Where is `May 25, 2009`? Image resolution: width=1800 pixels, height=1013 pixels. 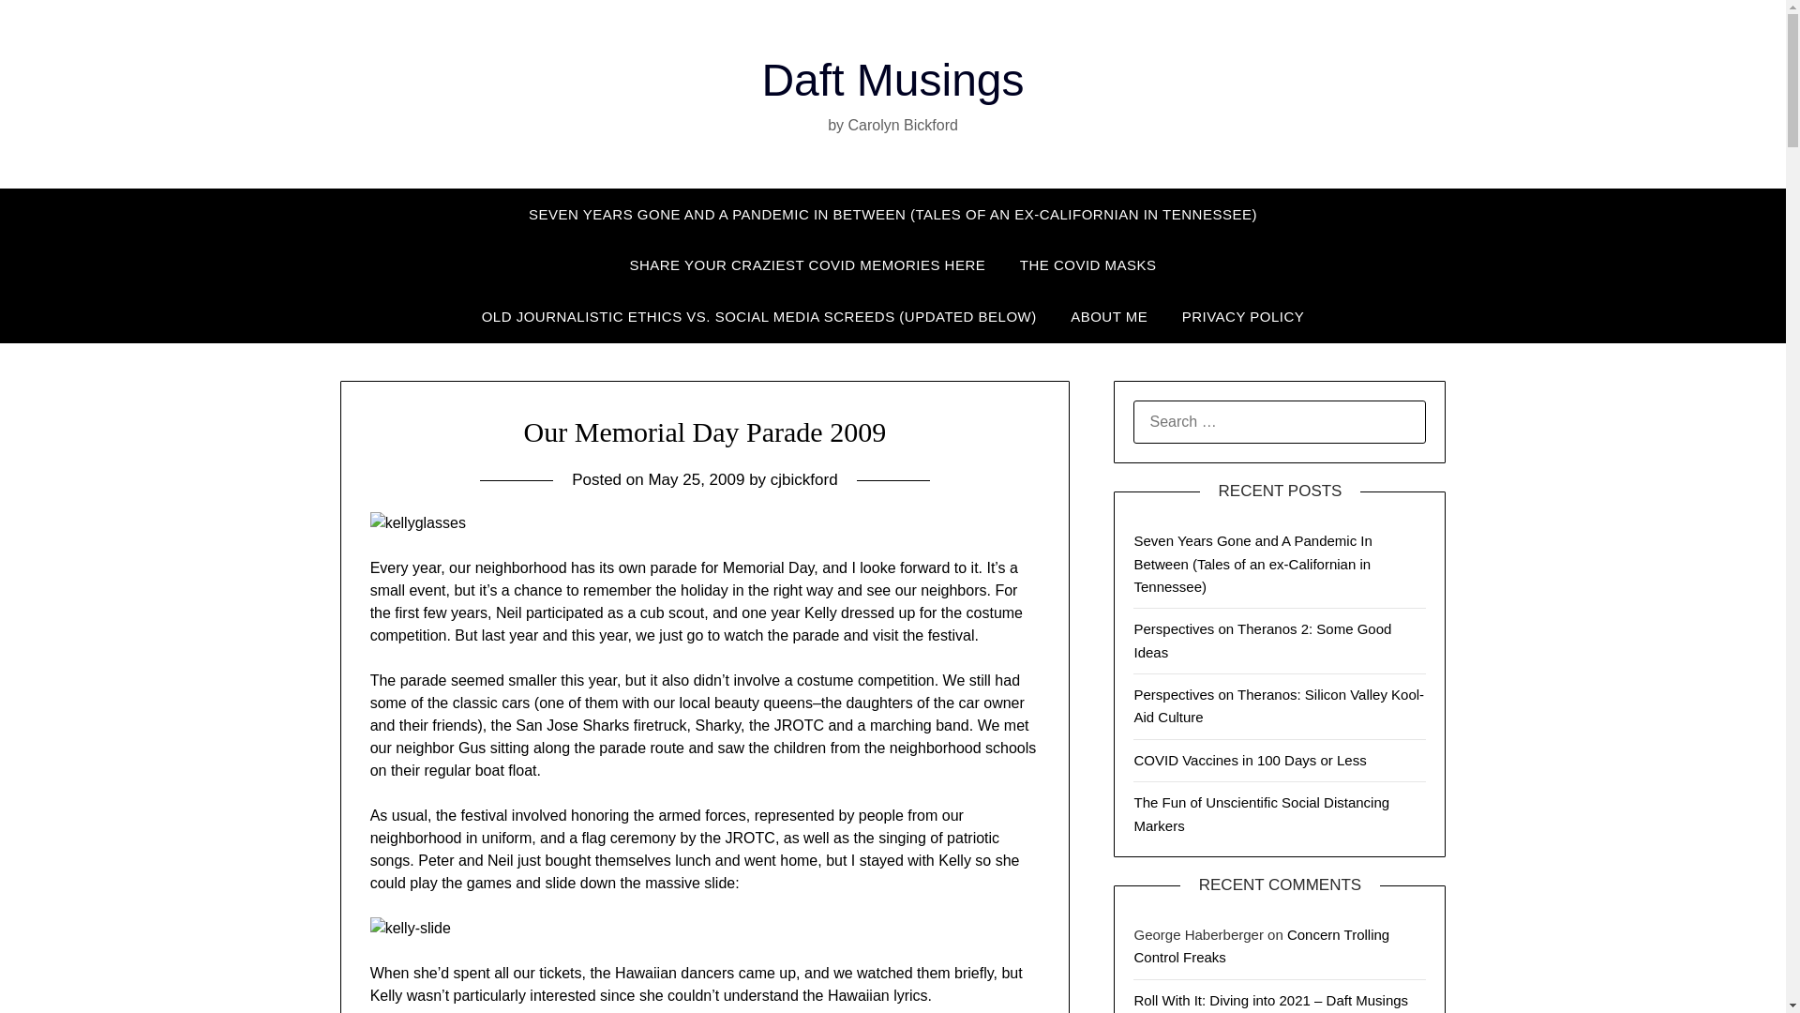 May 25, 2009 is located at coordinates (696, 479).